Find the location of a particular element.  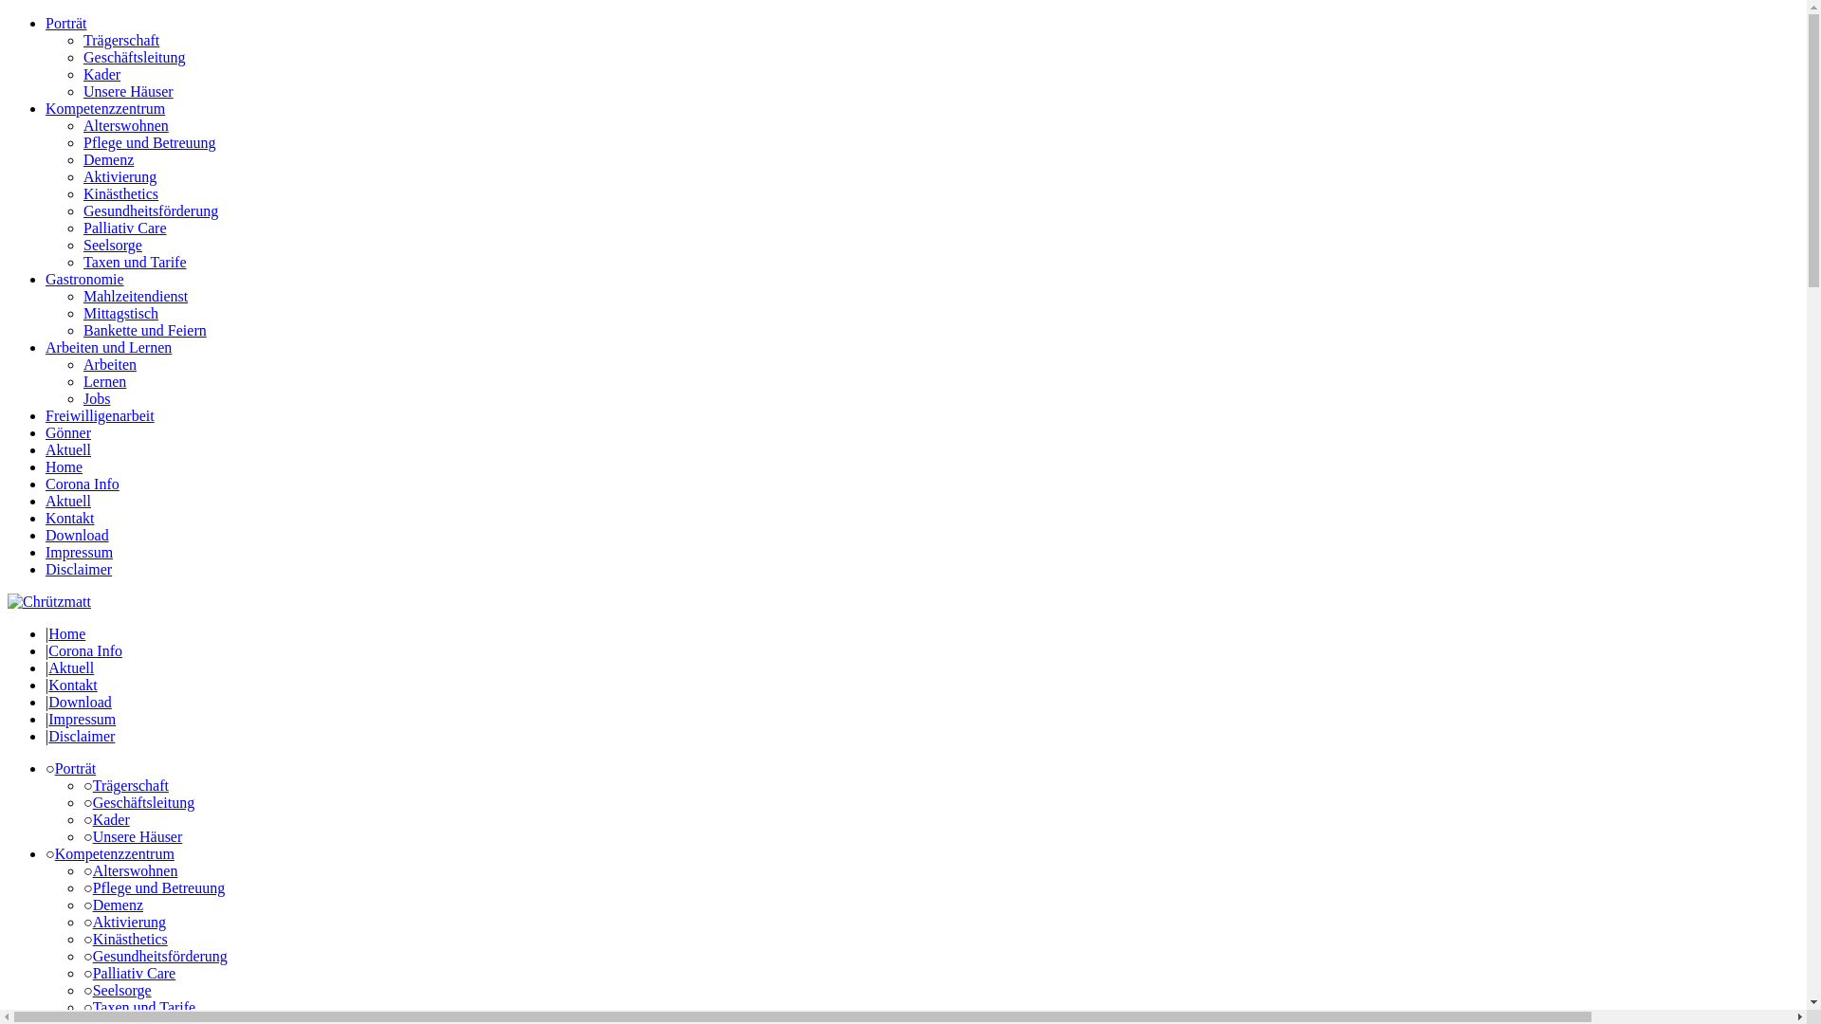

Arbeiten is located at coordinates (110, 364).